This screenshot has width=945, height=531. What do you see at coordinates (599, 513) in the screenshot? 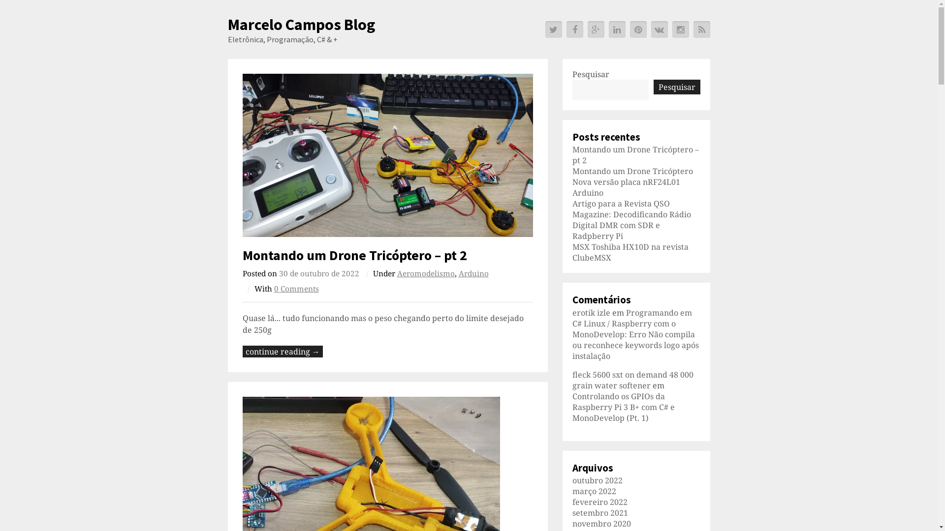
I see `setembro 2021` at bounding box center [599, 513].